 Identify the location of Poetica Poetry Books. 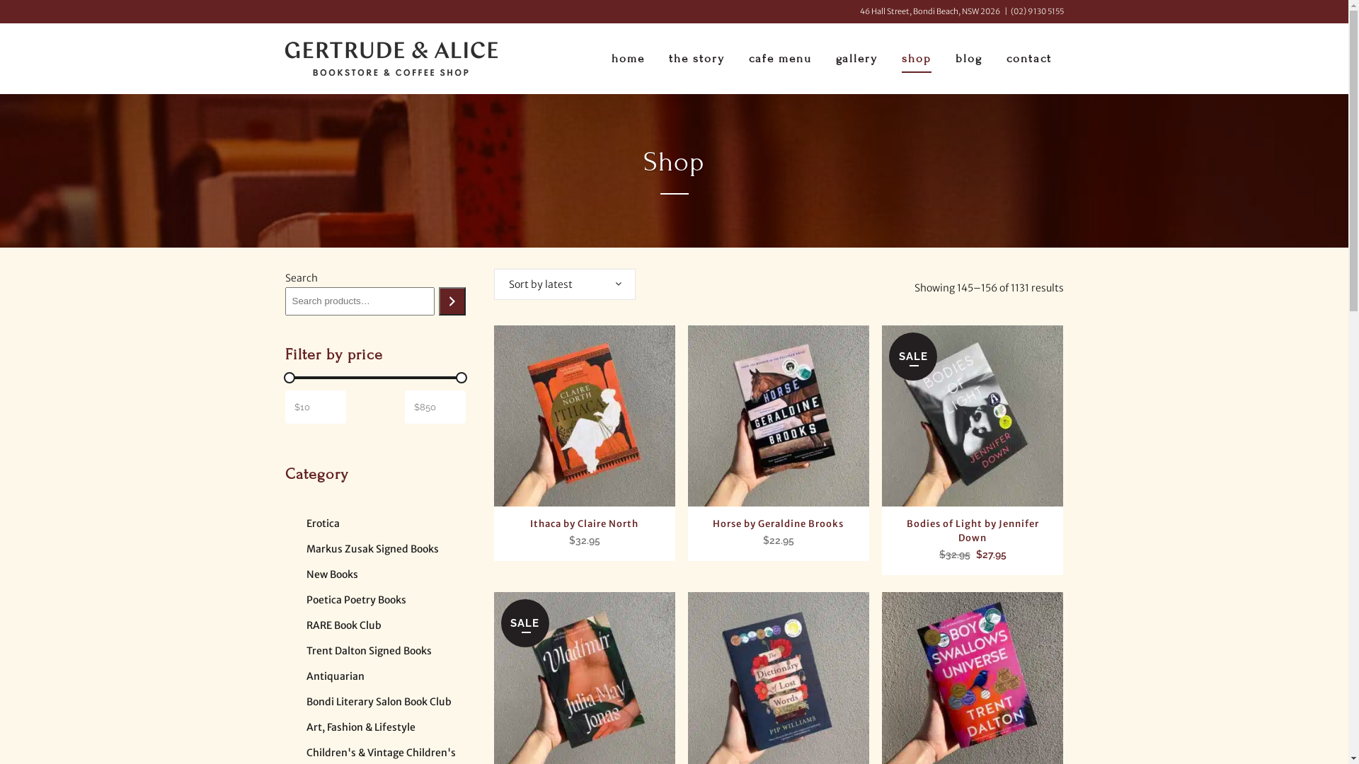
(355, 600).